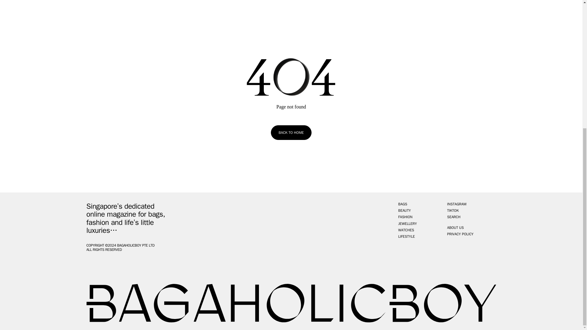 This screenshot has width=587, height=330. Describe the element at coordinates (452, 210) in the screenshot. I see `TIKTOK` at that location.